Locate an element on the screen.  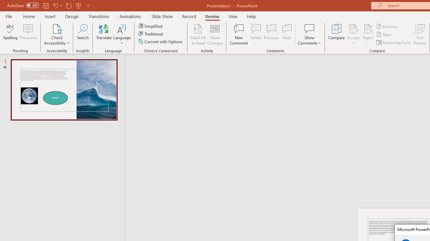
Spelling... is located at coordinates (10, 34).